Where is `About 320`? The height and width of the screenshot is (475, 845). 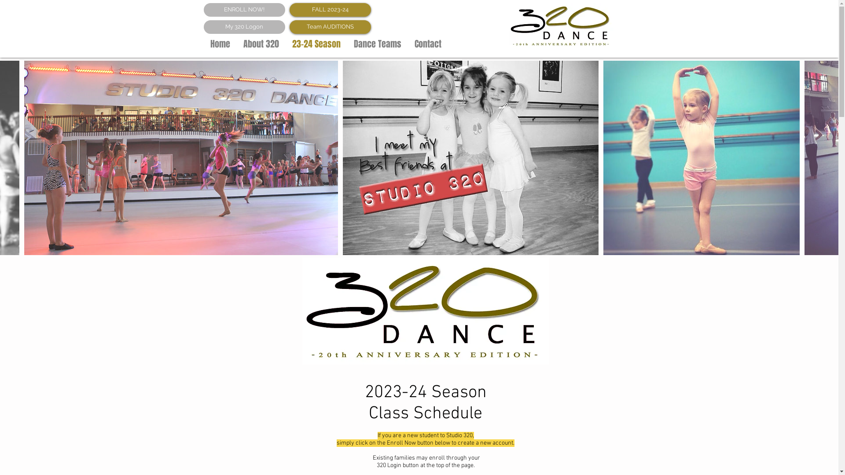
About 320 is located at coordinates (261, 43).